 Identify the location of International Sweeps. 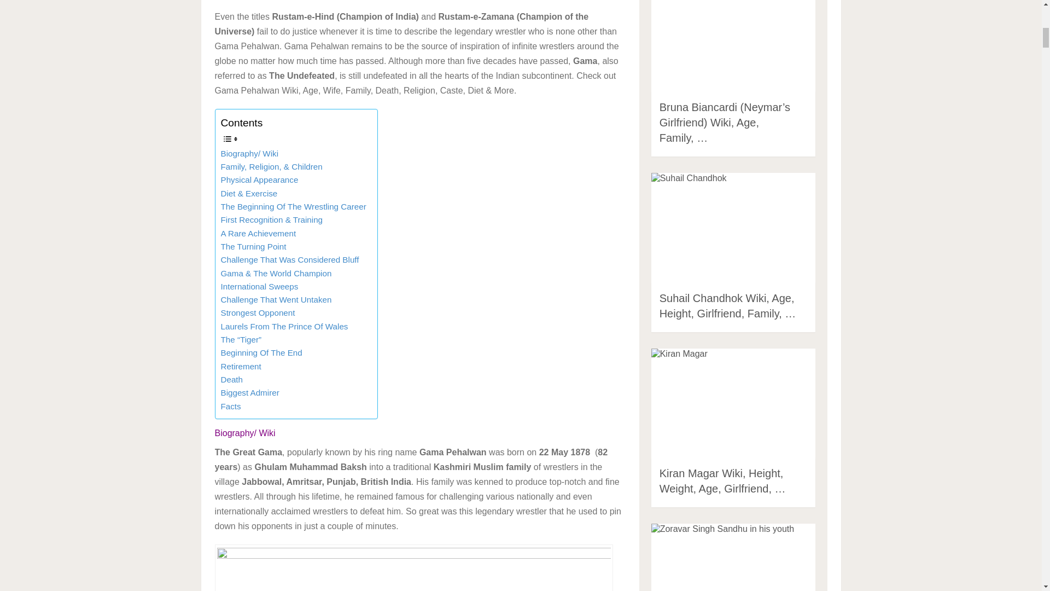
(259, 286).